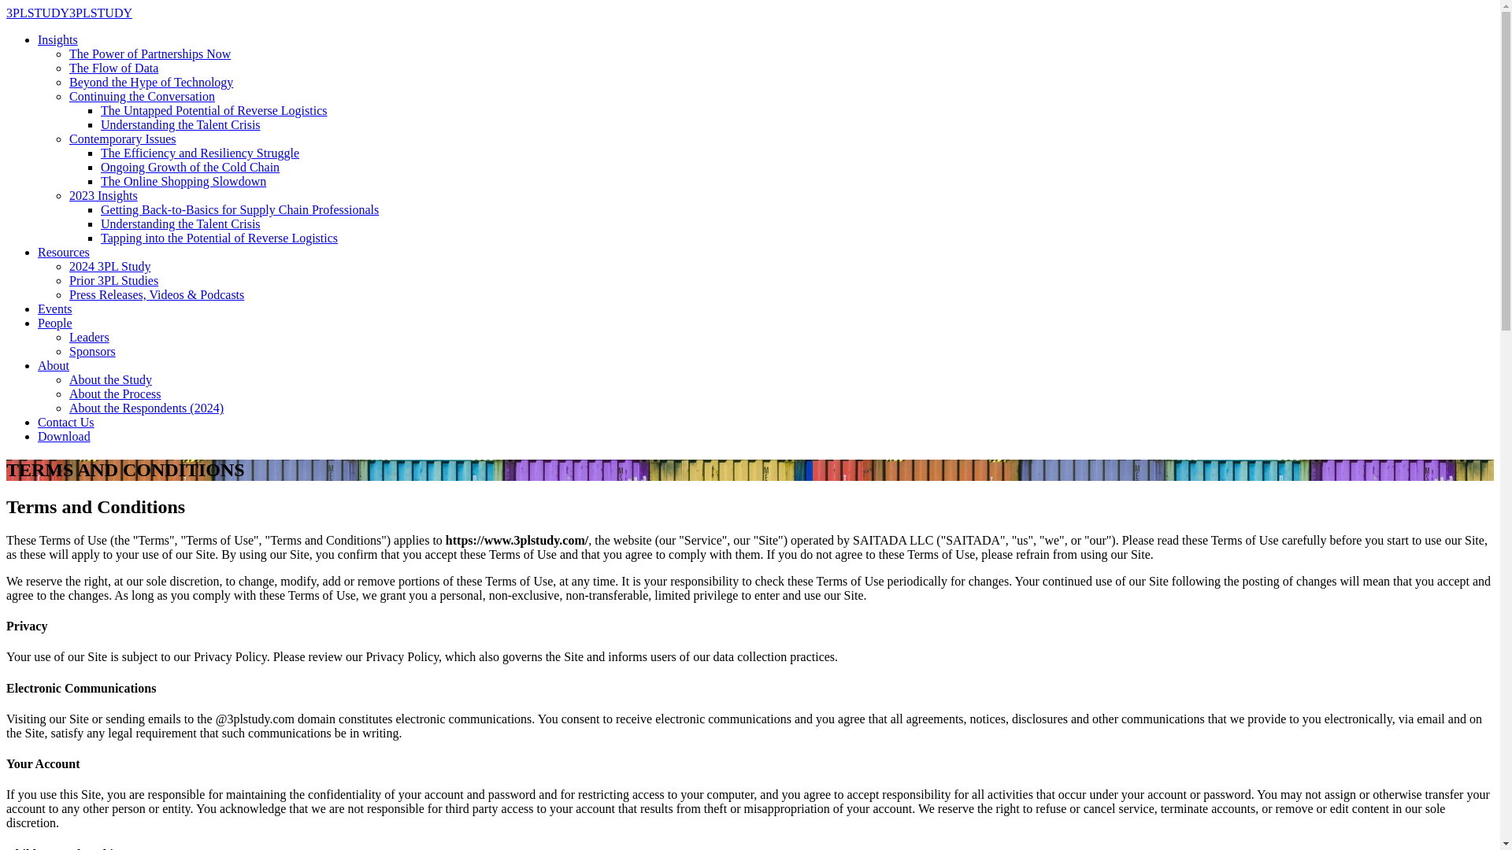 This screenshot has height=850, width=1512. I want to click on Getting Back-to-Basics for Supply Chain Professionals, so click(239, 209).